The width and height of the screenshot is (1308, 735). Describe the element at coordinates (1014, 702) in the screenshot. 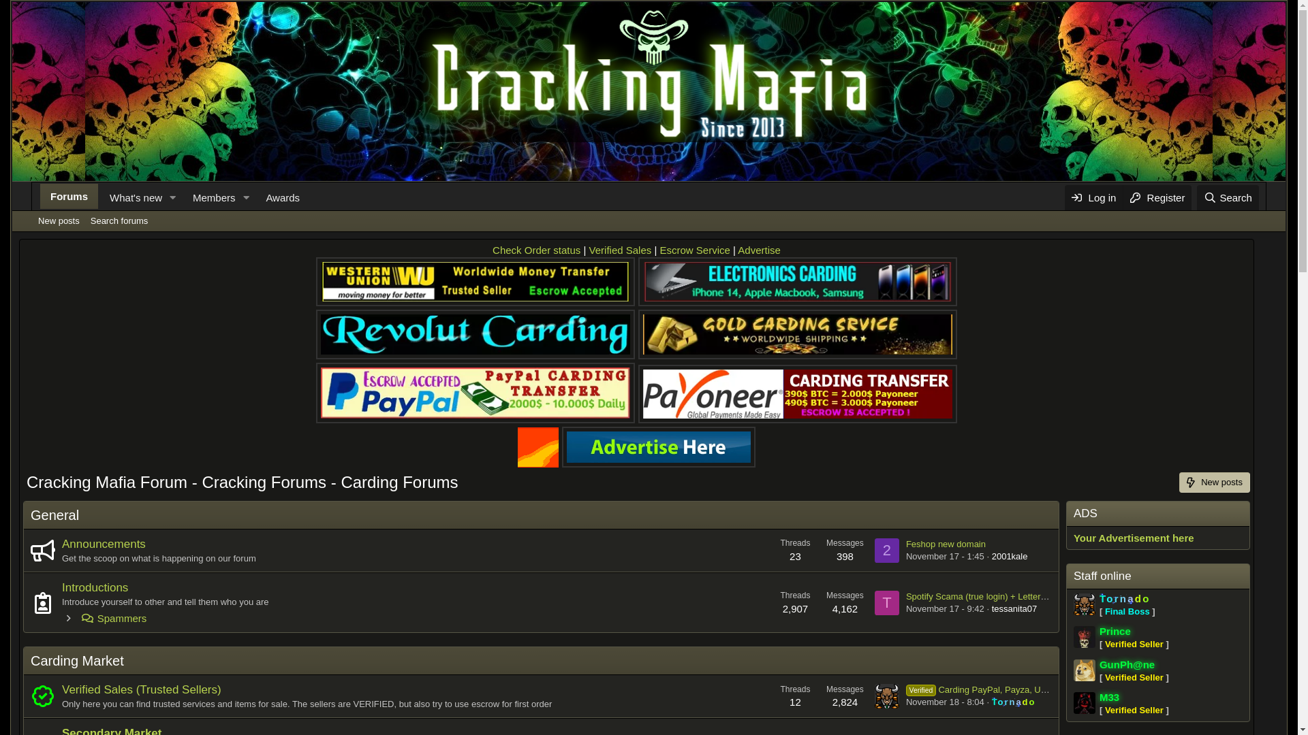

I see `Tornado` at that location.